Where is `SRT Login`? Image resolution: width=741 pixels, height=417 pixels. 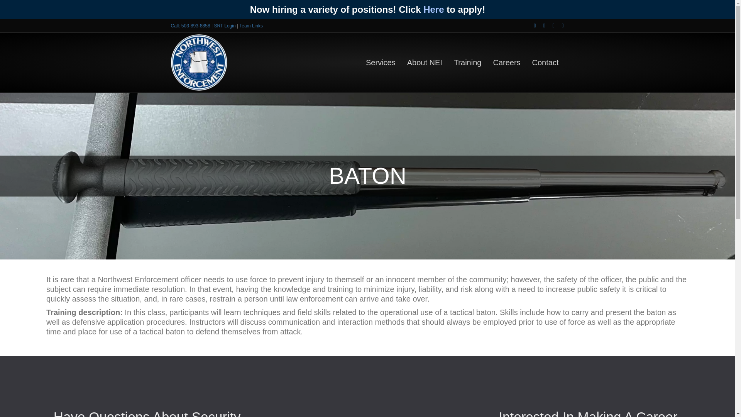
SRT Login is located at coordinates (225, 26).